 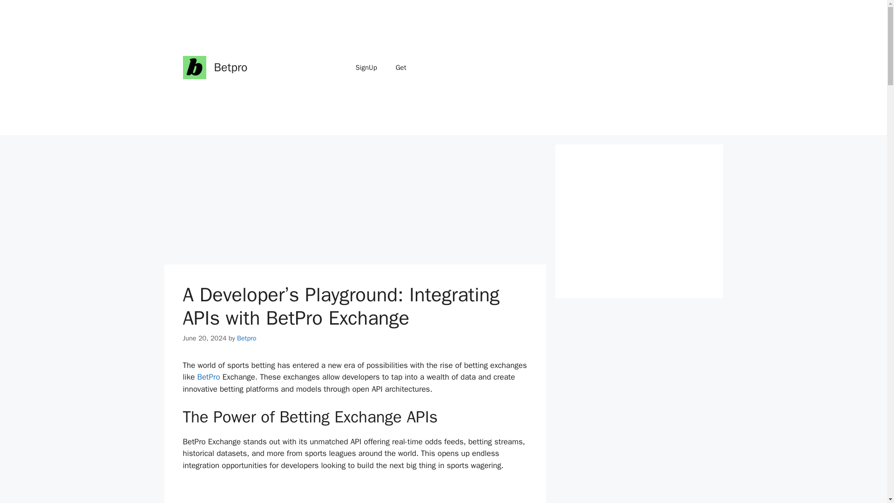 I want to click on Betpro, so click(x=231, y=67).